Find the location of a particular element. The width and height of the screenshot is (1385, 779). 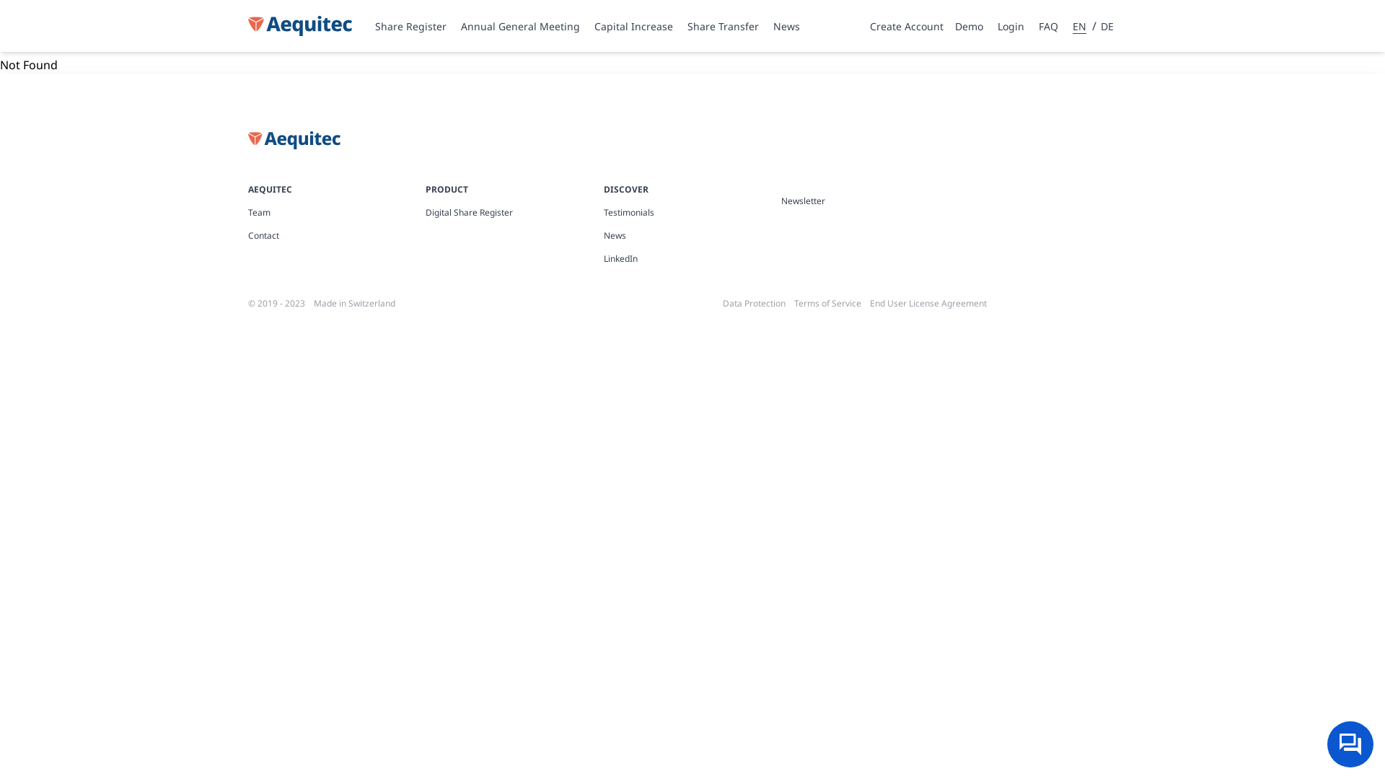

AEQUITEC is located at coordinates (270, 189).